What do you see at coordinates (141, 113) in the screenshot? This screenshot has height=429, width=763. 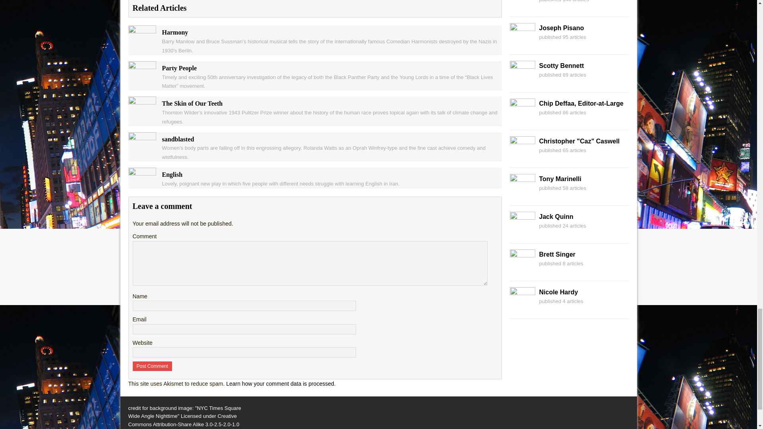 I see `The Skin of Our Teeth` at bounding box center [141, 113].